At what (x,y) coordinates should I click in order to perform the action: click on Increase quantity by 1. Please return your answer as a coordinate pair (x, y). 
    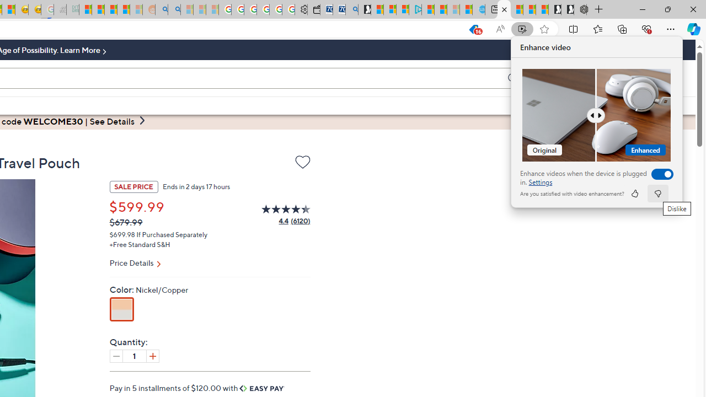
    Looking at the image, I should click on (152, 356).